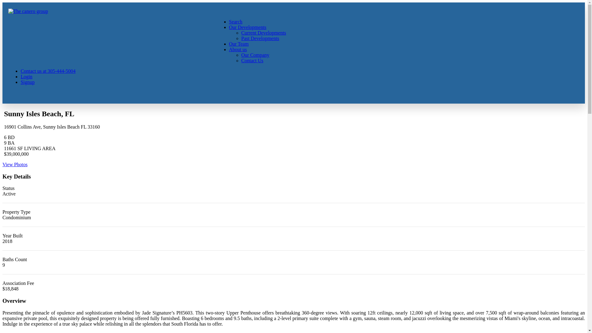 The width and height of the screenshot is (592, 333). What do you see at coordinates (255, 55) in the screenshot?
I see `Our Company` at bounding box center [255, 55].